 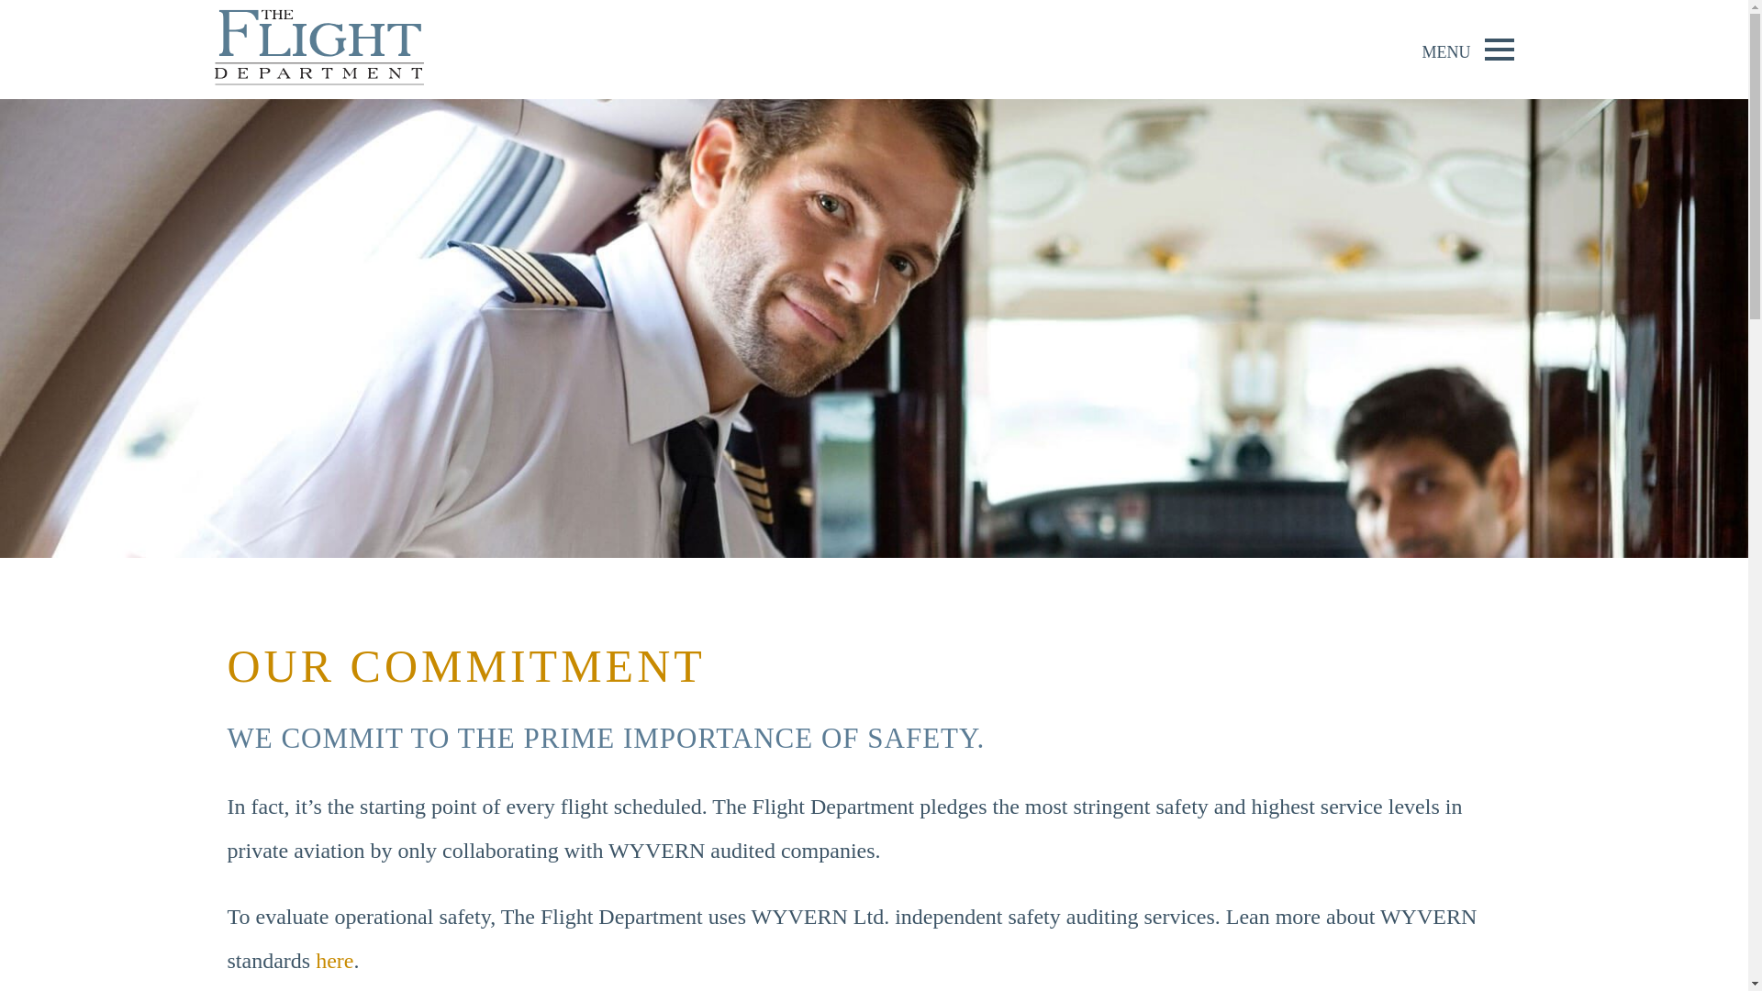 I want to click on Toggle Navigation, so click(x=1500, y=50).